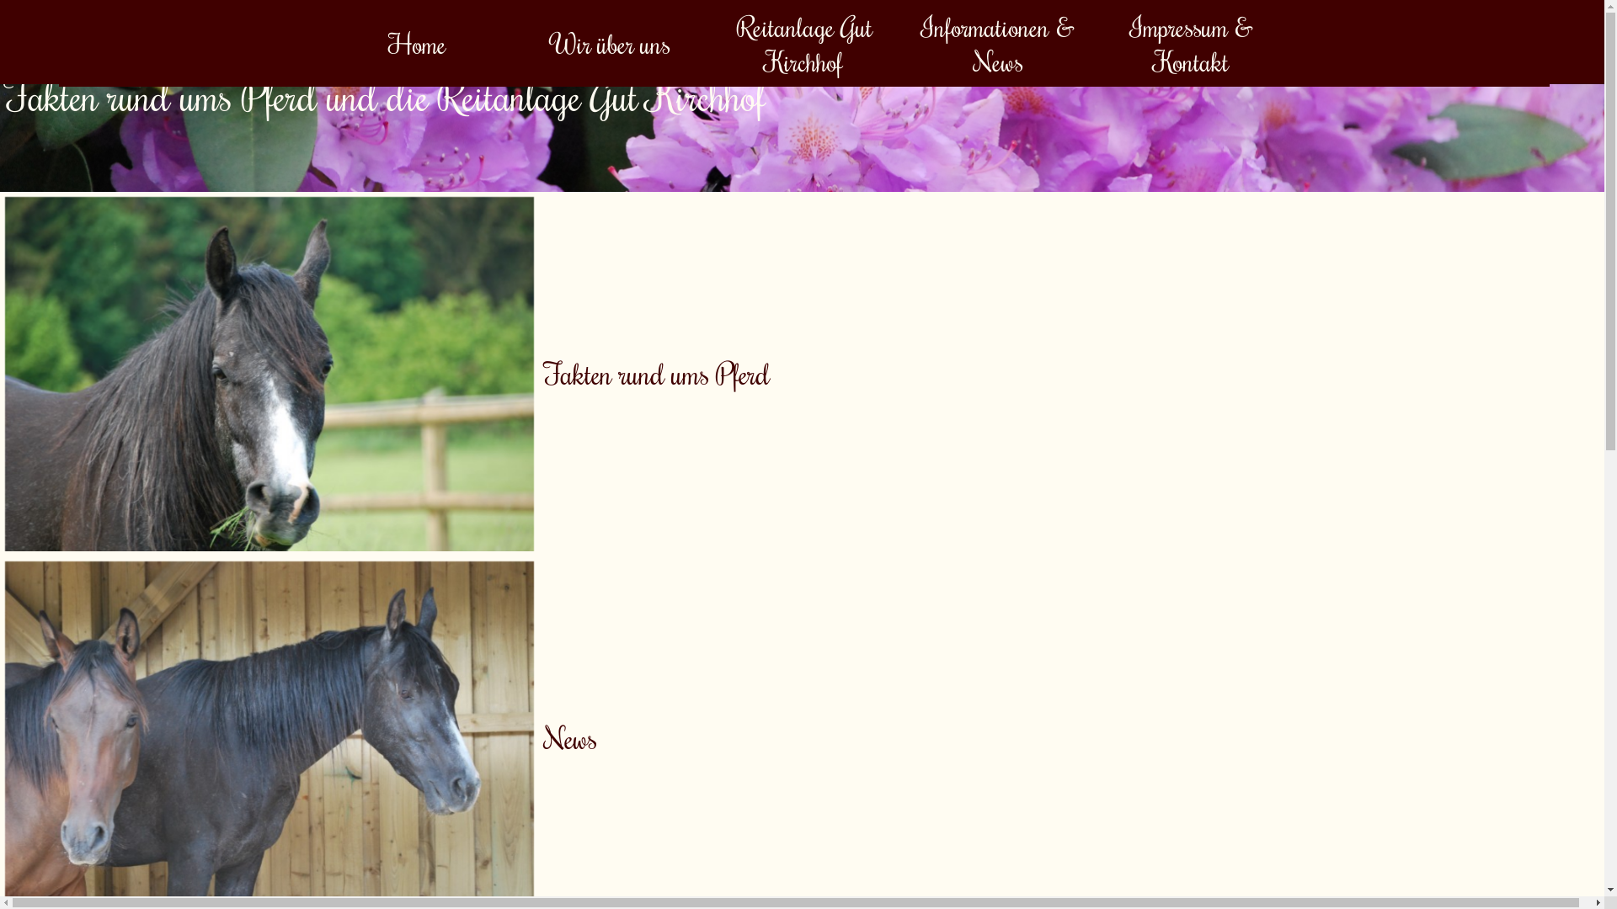 This screenshot has height=909, width=1617. What do you see at coordinates (1192, 44) in the screenshot?
I see `Impressum & Kontakt` at bounding box center [1192, 44].